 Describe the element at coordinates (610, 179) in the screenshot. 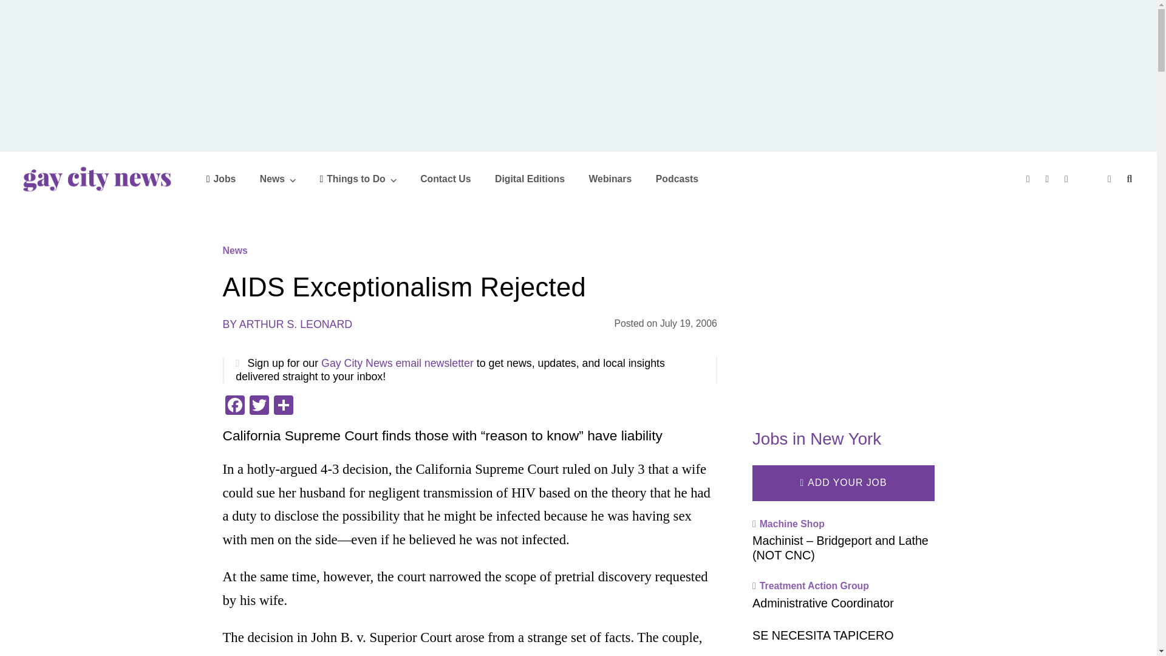

I see `Webinars` at that location.